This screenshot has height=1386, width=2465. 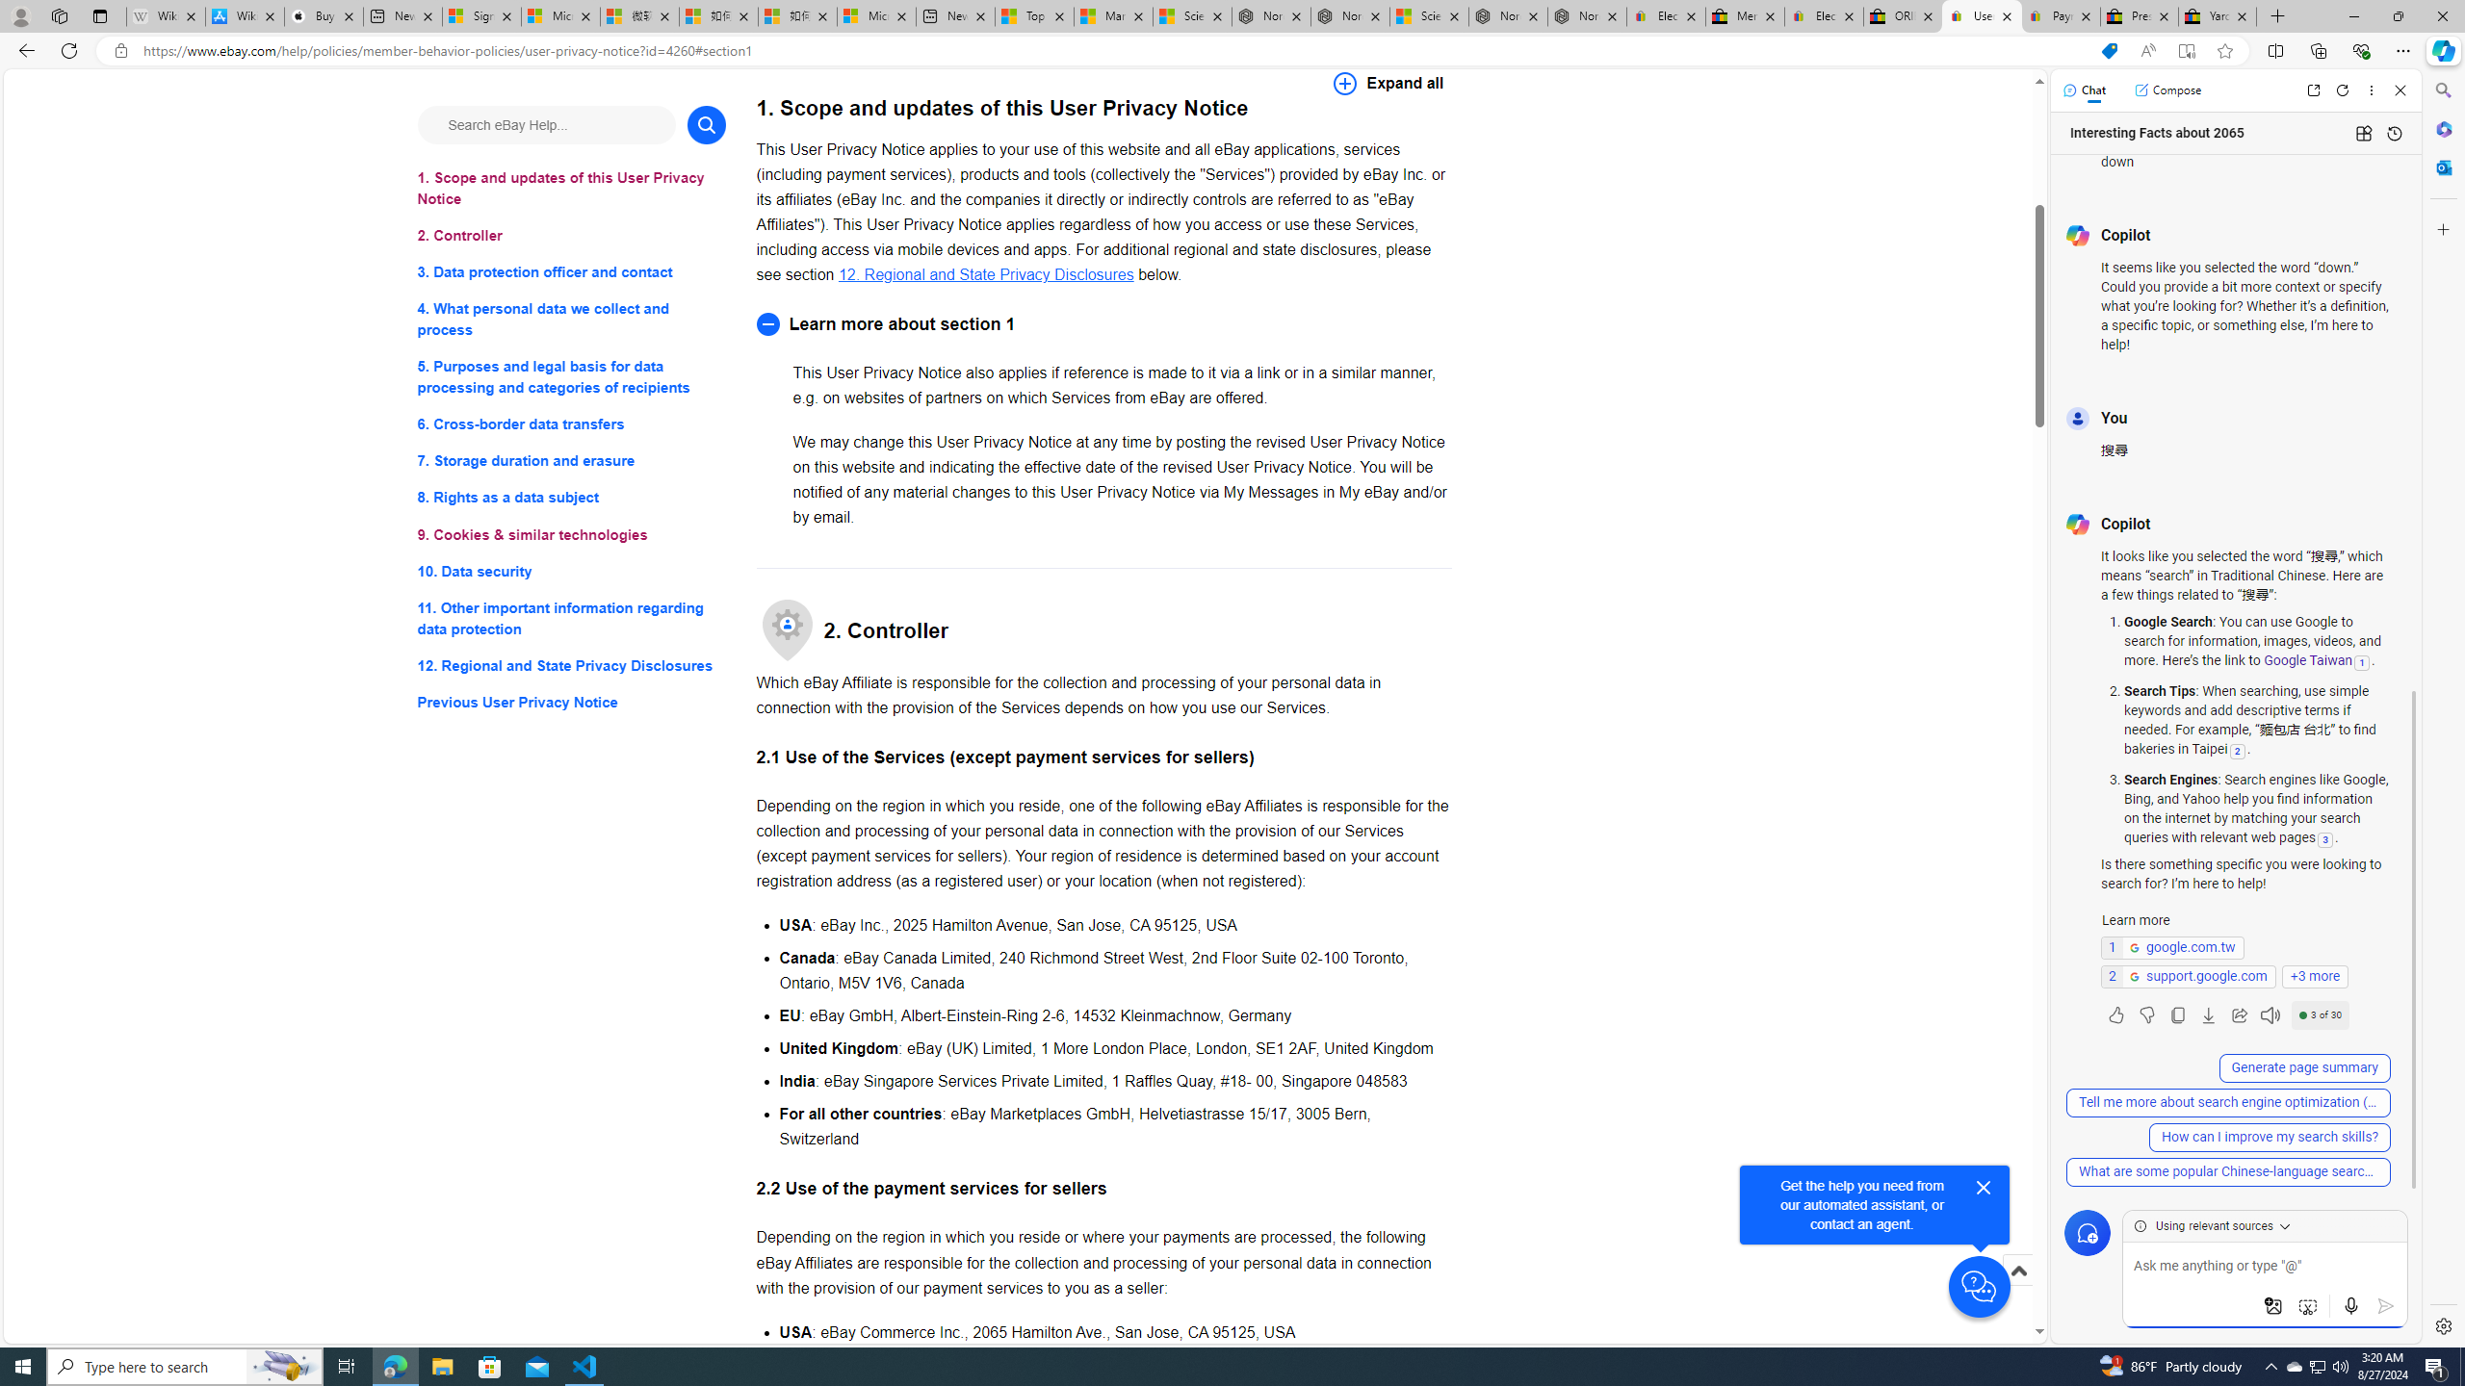 I want to click on Scroll to top, so click(x=2017, y=1270).